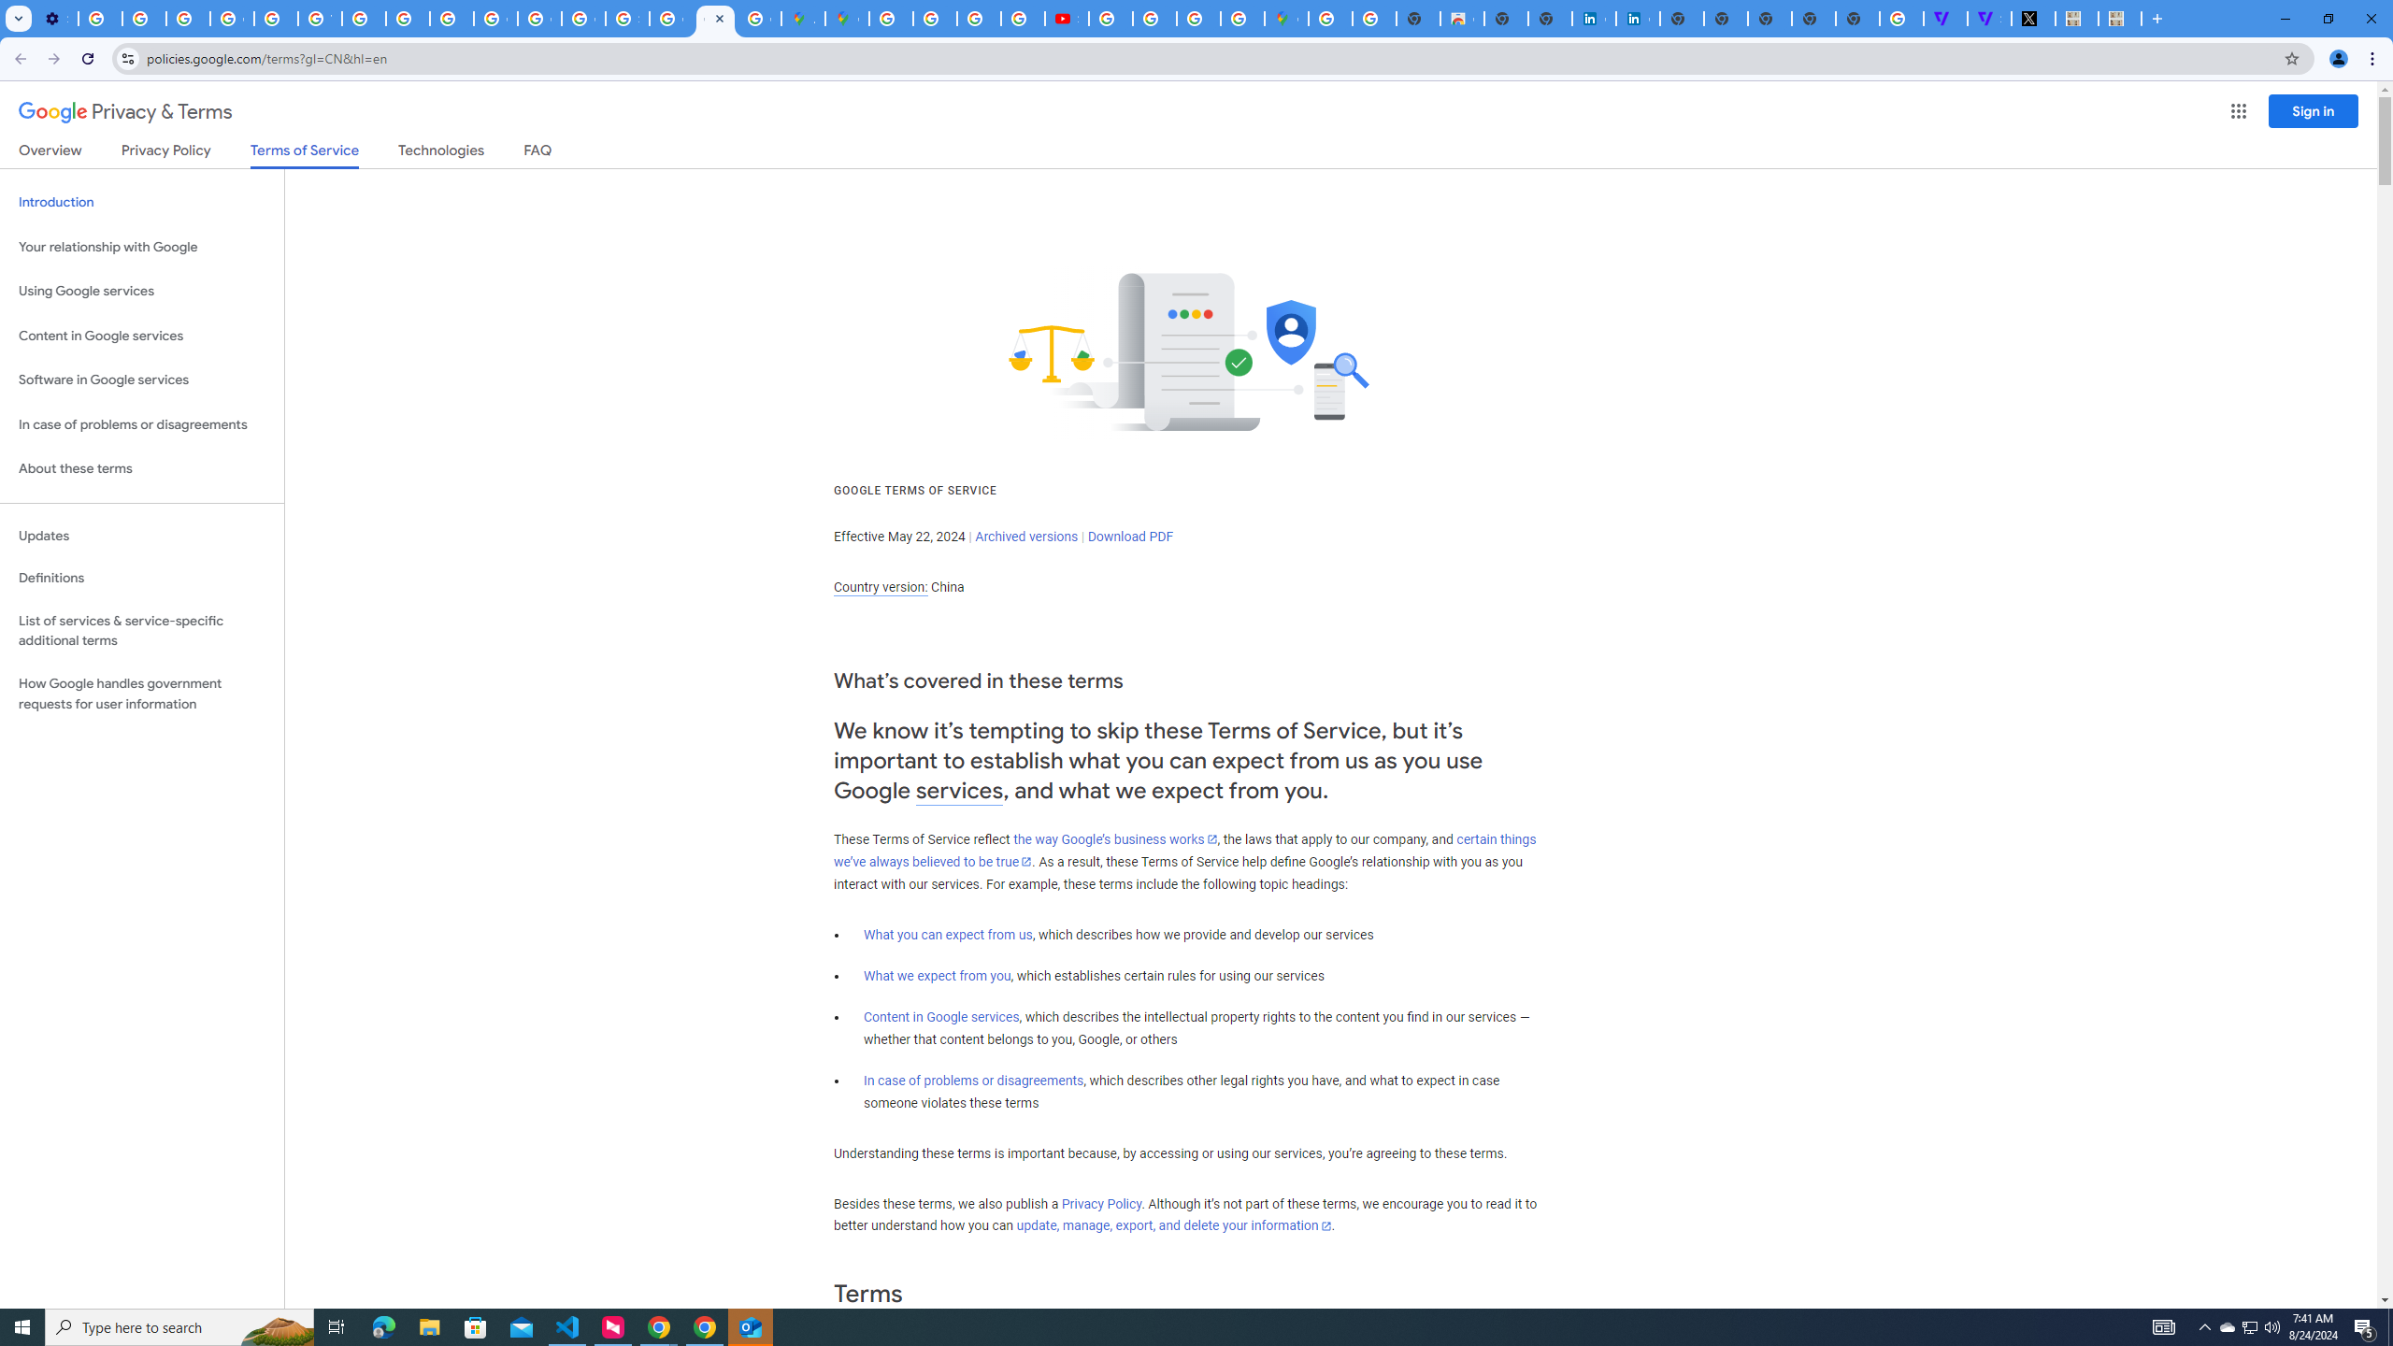  What do you see at coordinates (276, 19) in the screenshot?
I see `Privacy Help Center - Policies Help` at bounding box center [276, 19].